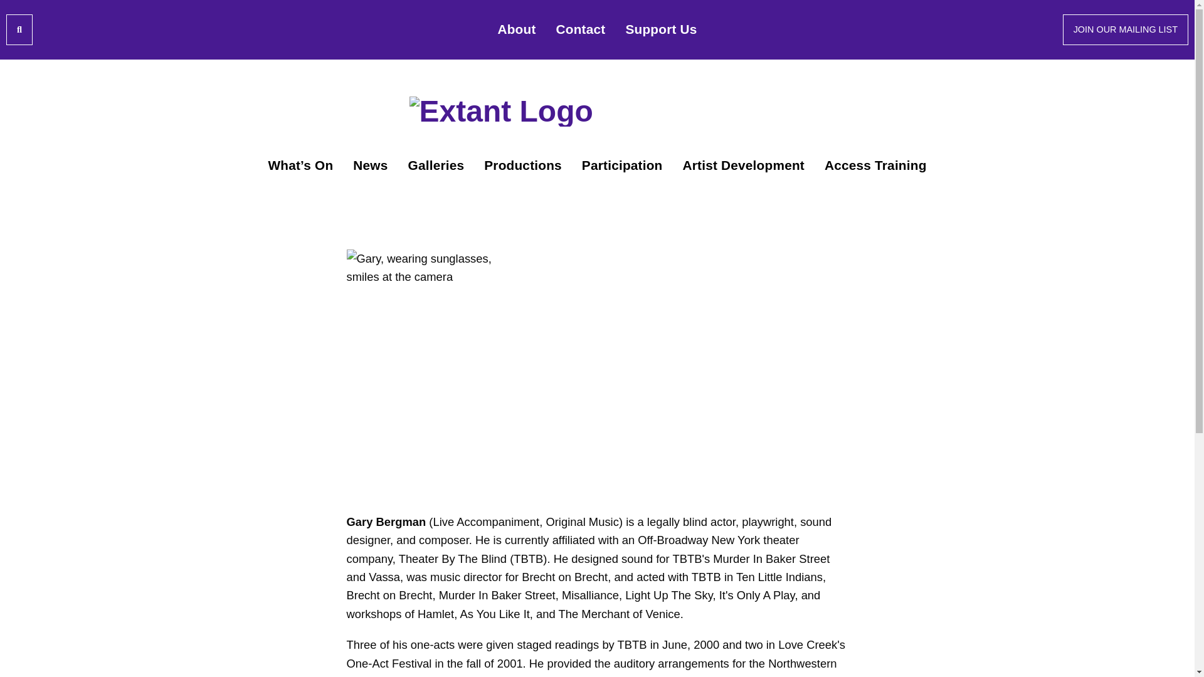 The height and width of the screenshot is (677, 1204). What do you see at coordinates (622, 165) in the screenshot?
I see `Participation` at bounding box center [622, 165].